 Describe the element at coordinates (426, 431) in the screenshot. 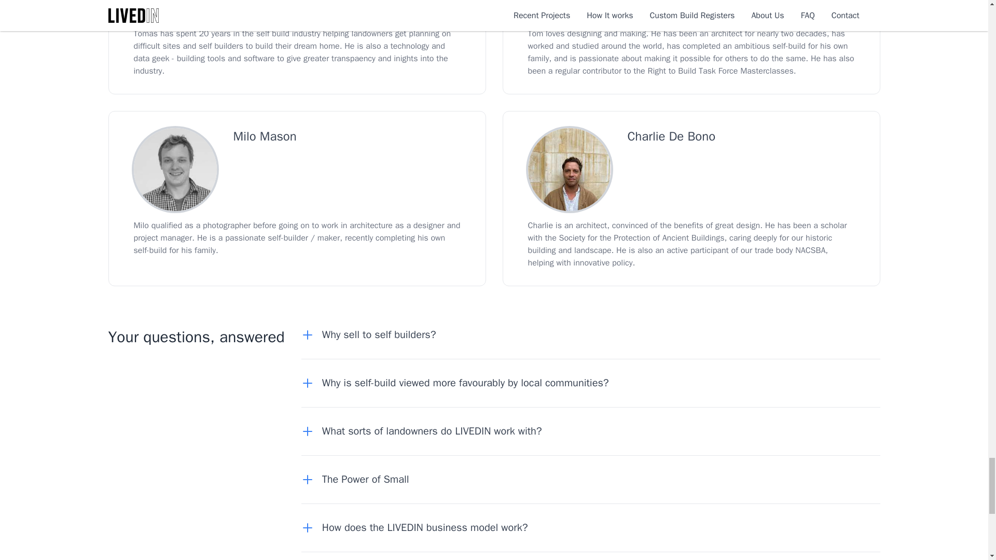

I see `What sorts of landowners do LIVEDIN work with?` at that location.